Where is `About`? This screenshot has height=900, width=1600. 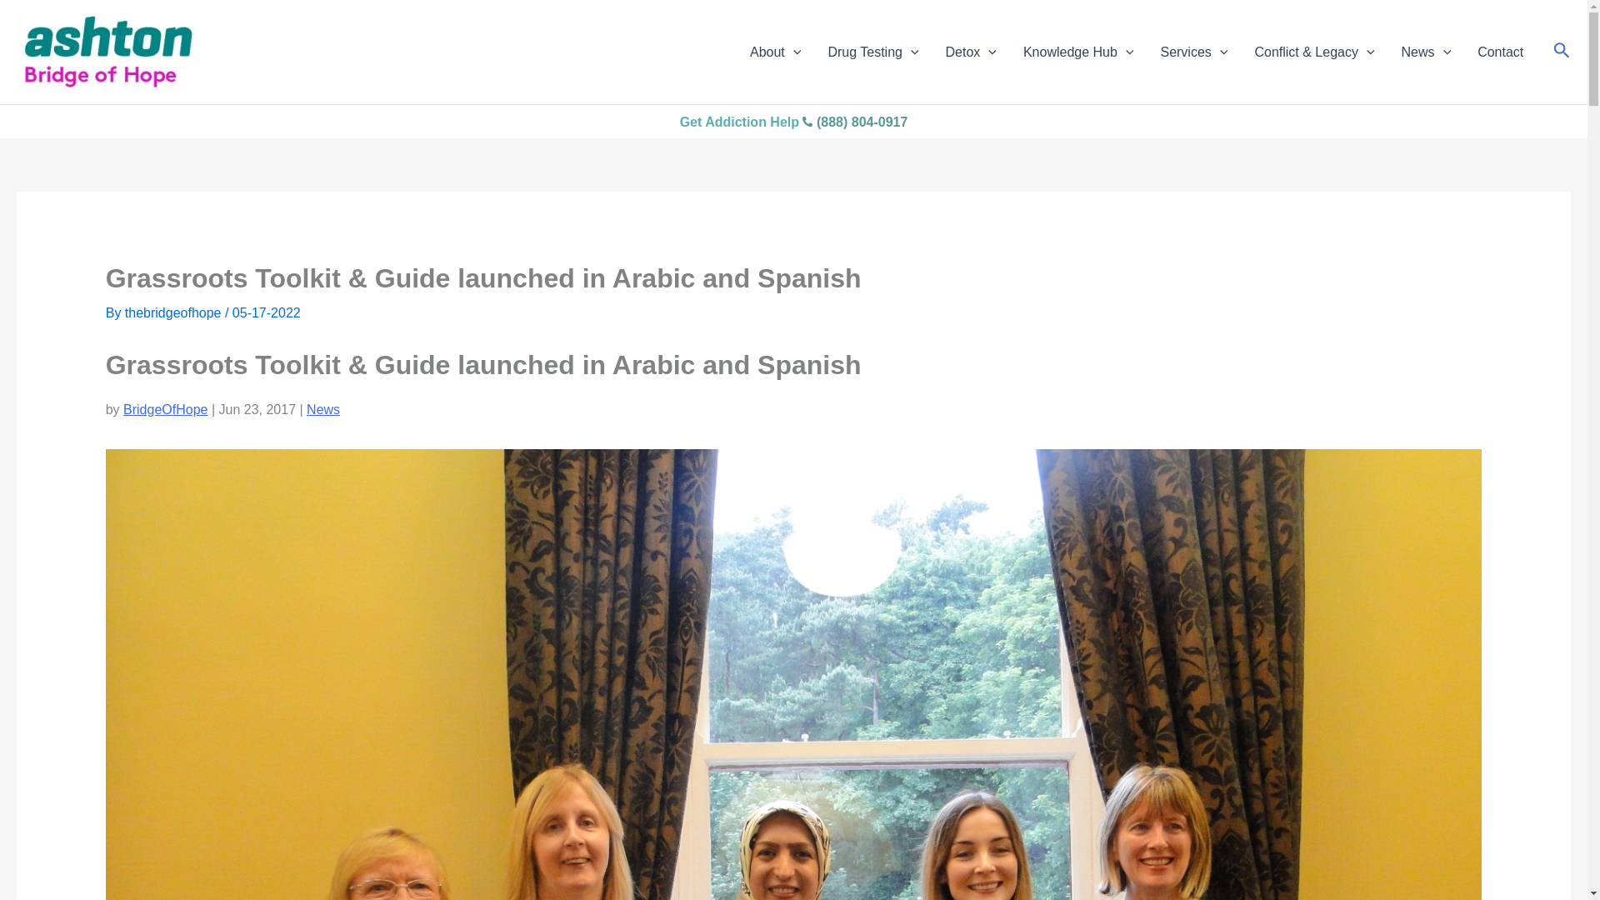
About is located at coordinates (775, 51).